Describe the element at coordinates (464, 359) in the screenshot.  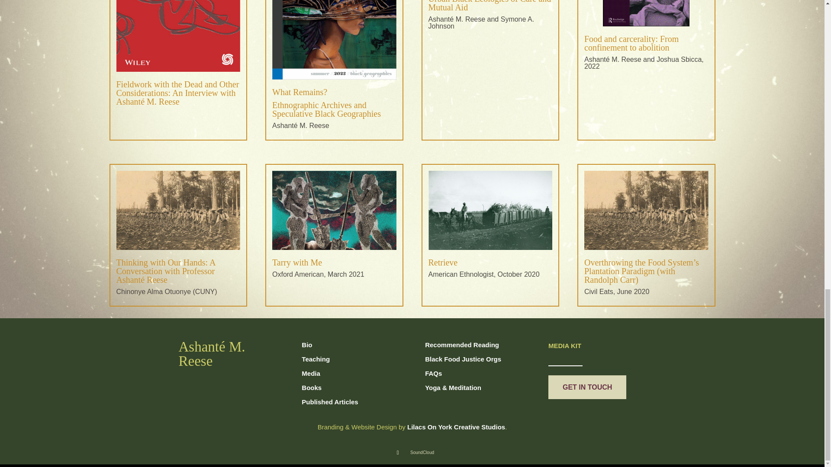
I see `Black Food Justice Orgs ` at that location.